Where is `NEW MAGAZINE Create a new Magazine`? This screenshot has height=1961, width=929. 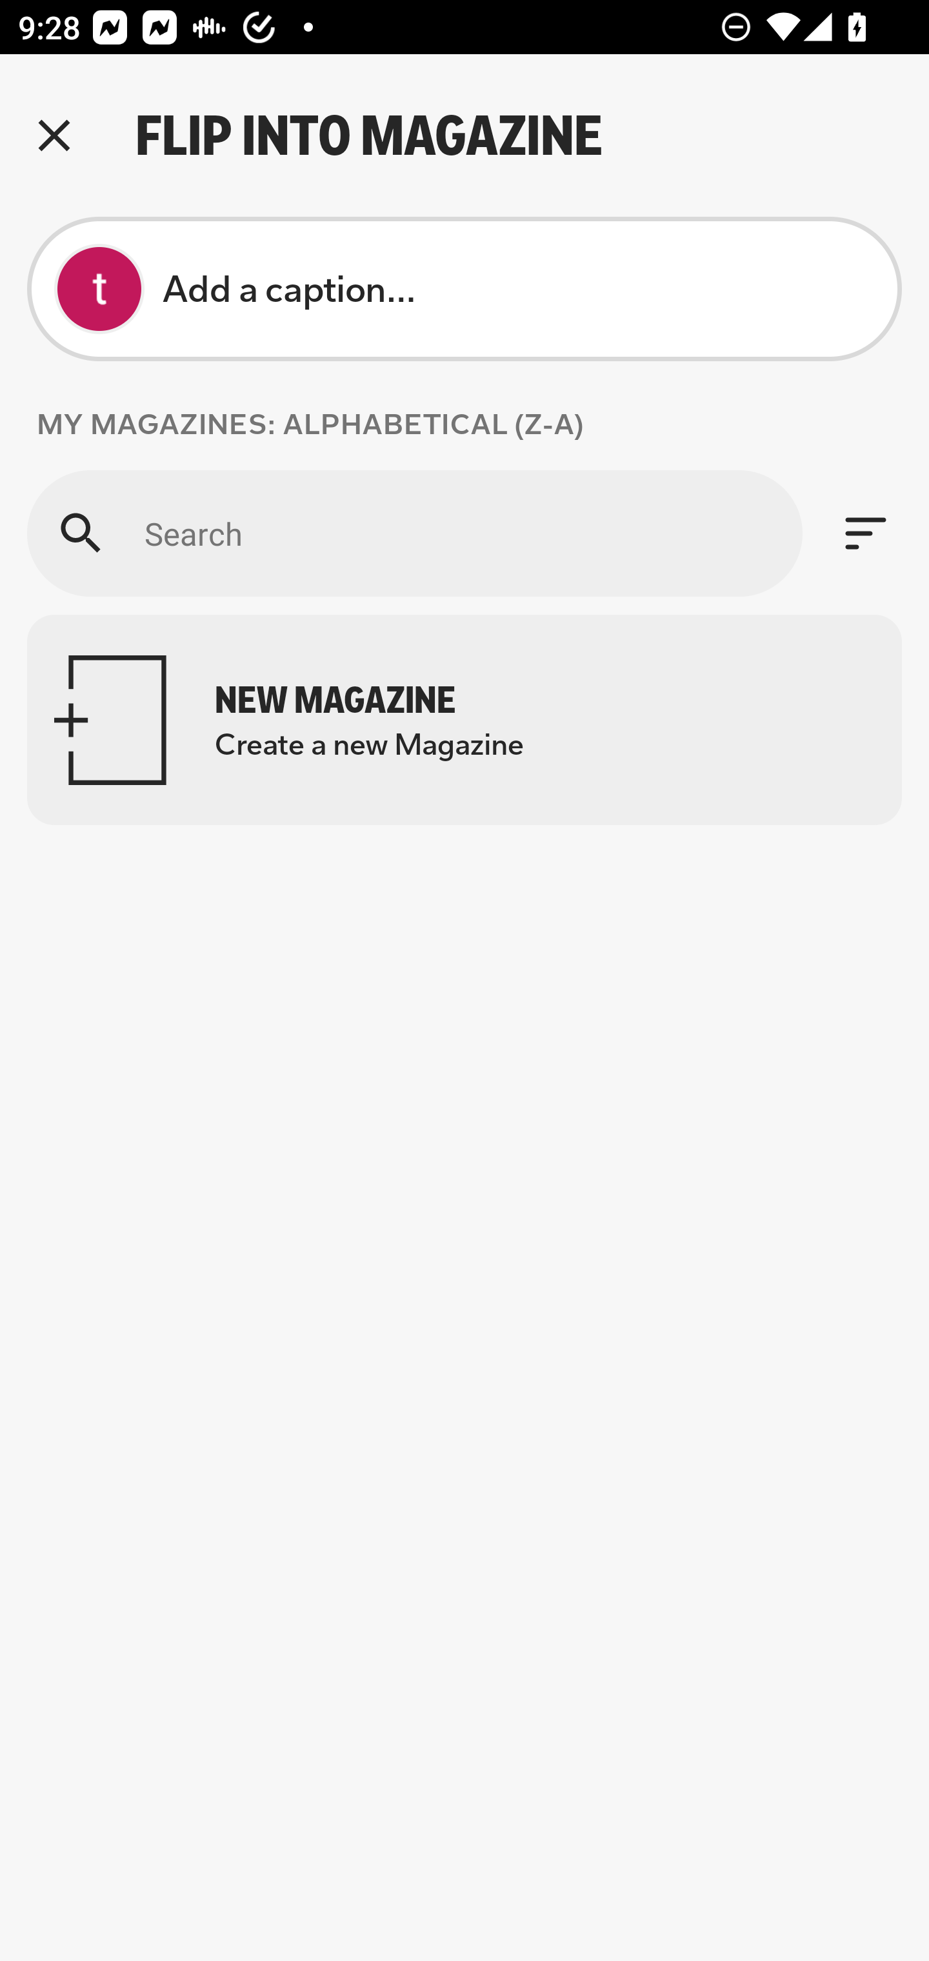 NEW MAGAZINE Create a new Magazine is located at coordinates (464, 720).